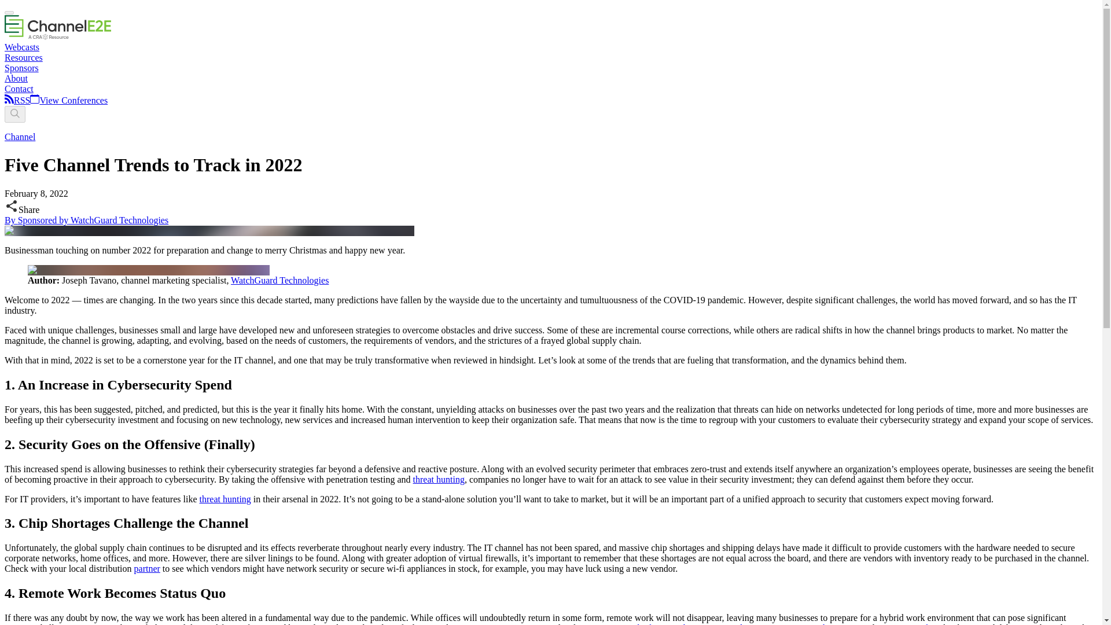  I want to click on Contact, so click(19, 89).